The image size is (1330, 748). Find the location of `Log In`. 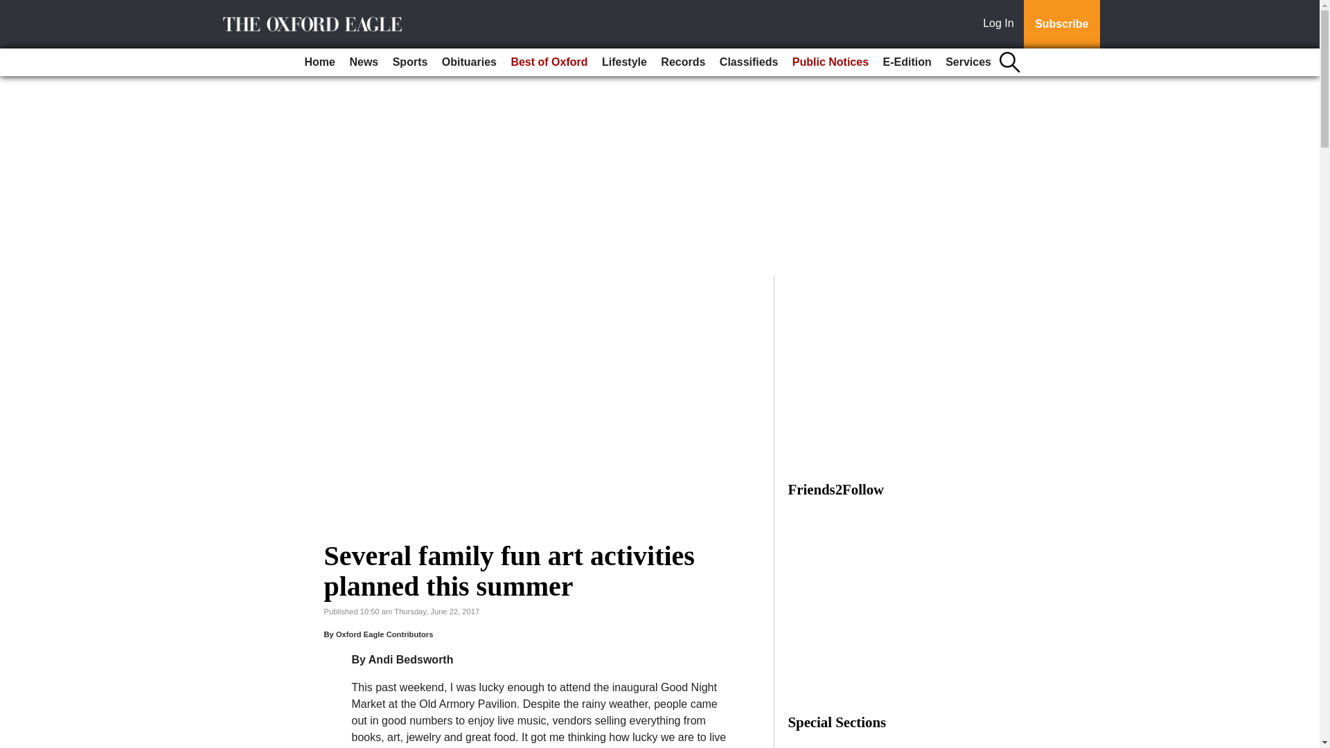

Log In is located at coordinates (1001, 24).